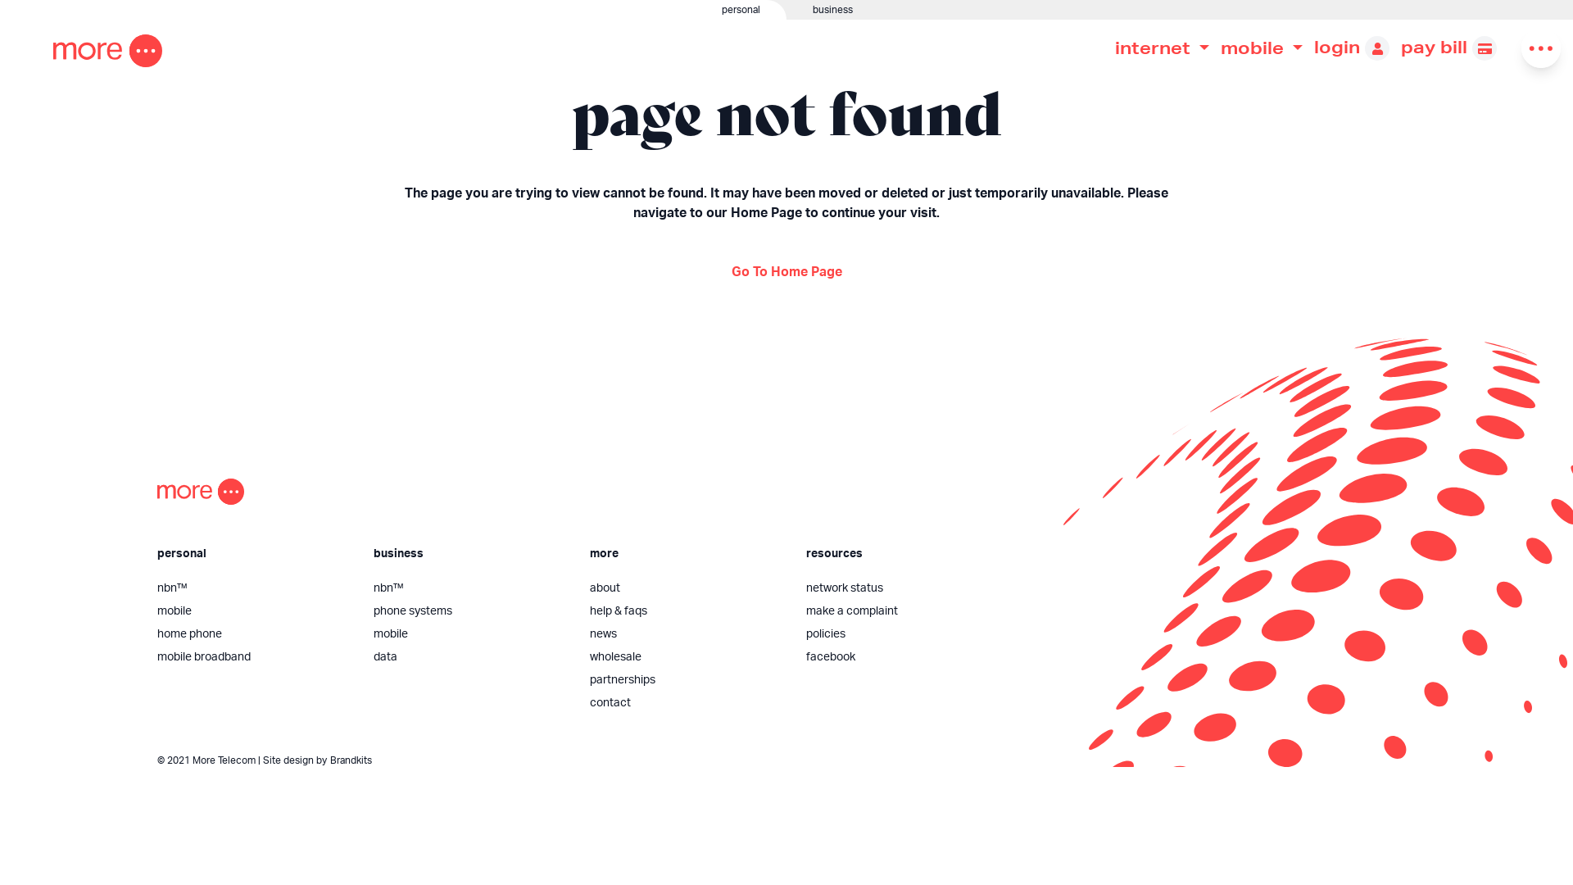 This screenshot has width=1573, height=885. What do you see at coordinates (685, 703) in the screenshot?
I see `contact` at bounding box center [685, 703].